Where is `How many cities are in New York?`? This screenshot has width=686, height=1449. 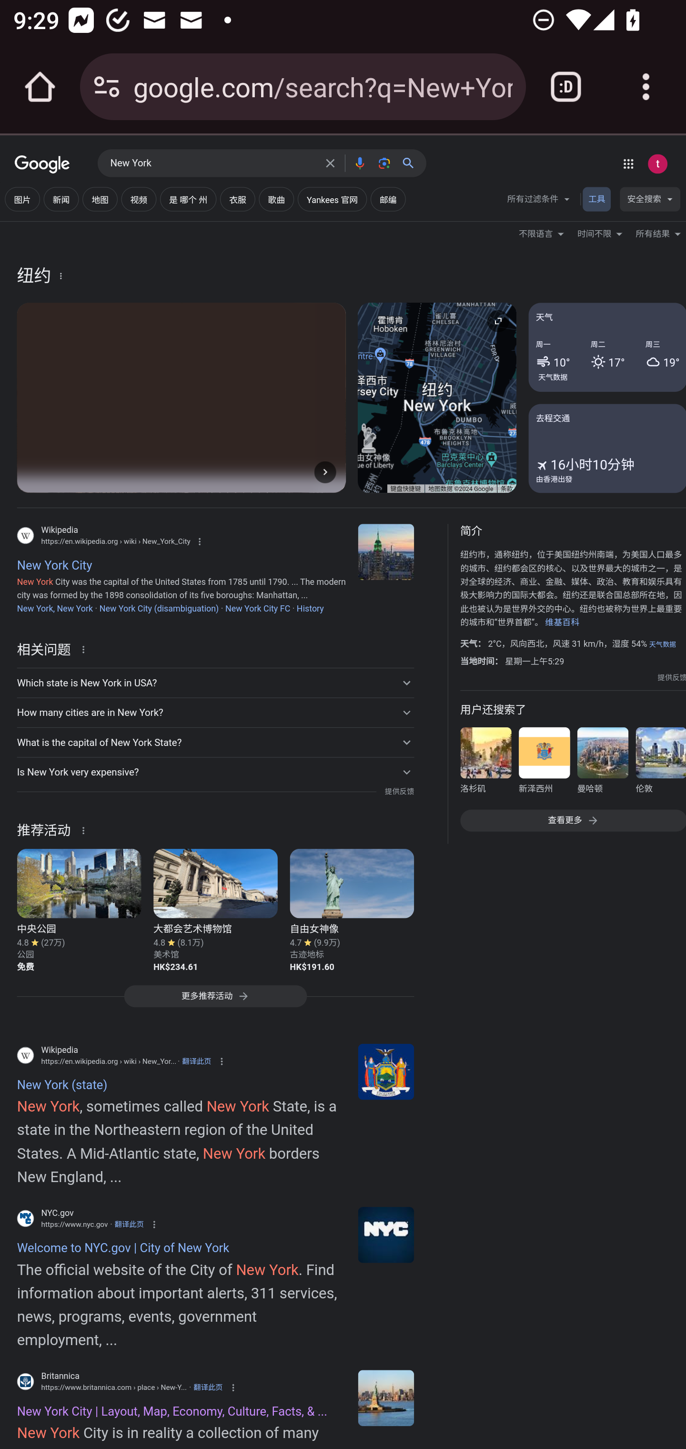
How many cities are in New York? is located at coordinates (215, 712).